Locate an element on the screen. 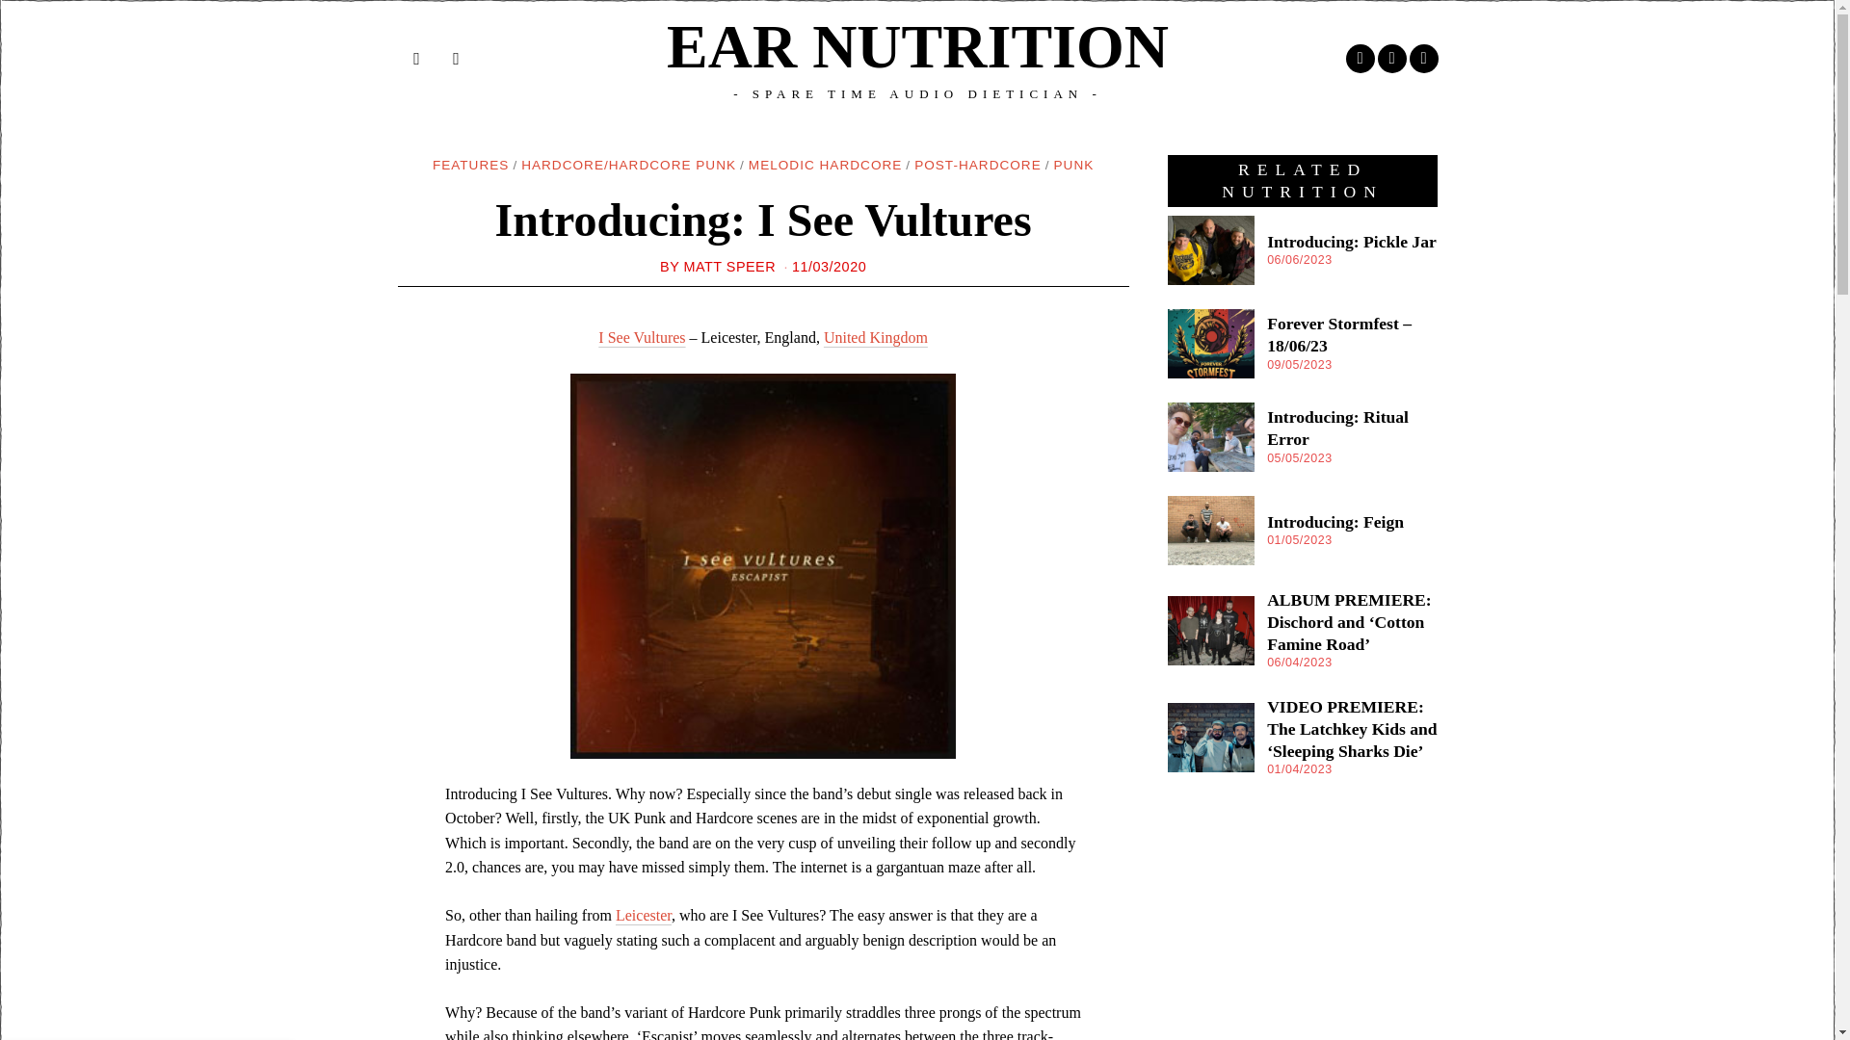 The height and width of the screenshot is (1040, 1850). MATT SPEER is located at coordinates (728, 266).